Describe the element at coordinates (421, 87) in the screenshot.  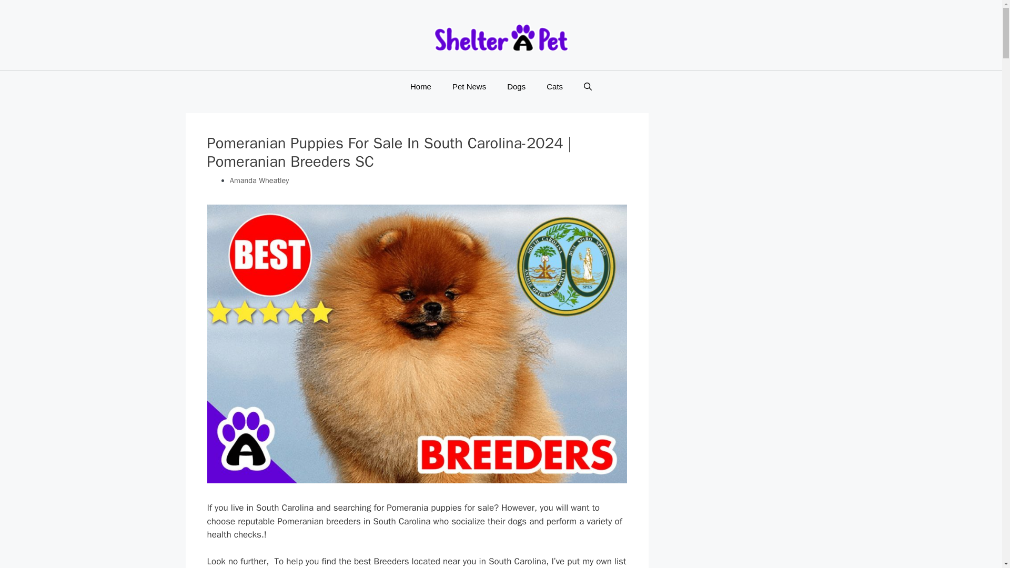
I see `Home` at that location.